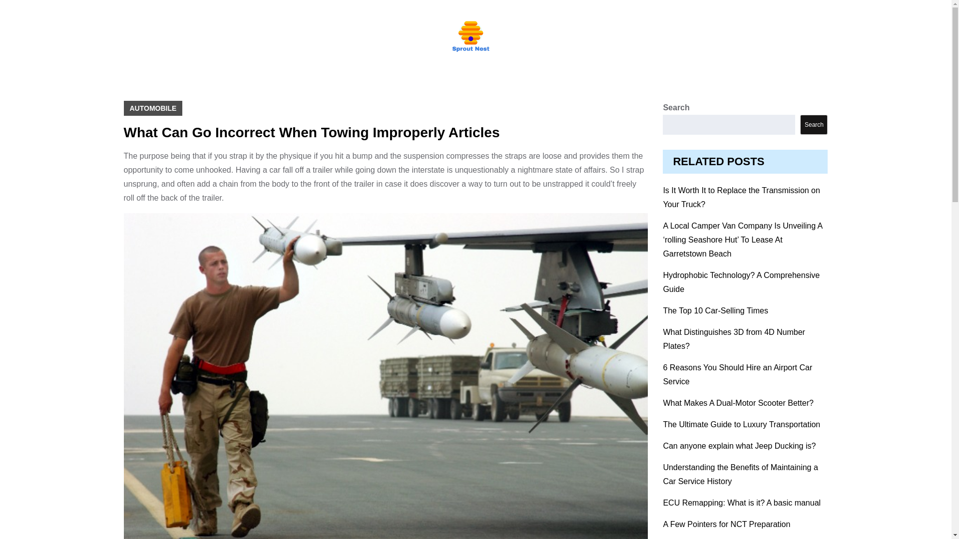 The width and height of the screenshot is (959, 539). Describe the element at coordinates (737, 374) in the screenshot. I see `6 Reasons You Should Hire an Airport Car Service` at that location.